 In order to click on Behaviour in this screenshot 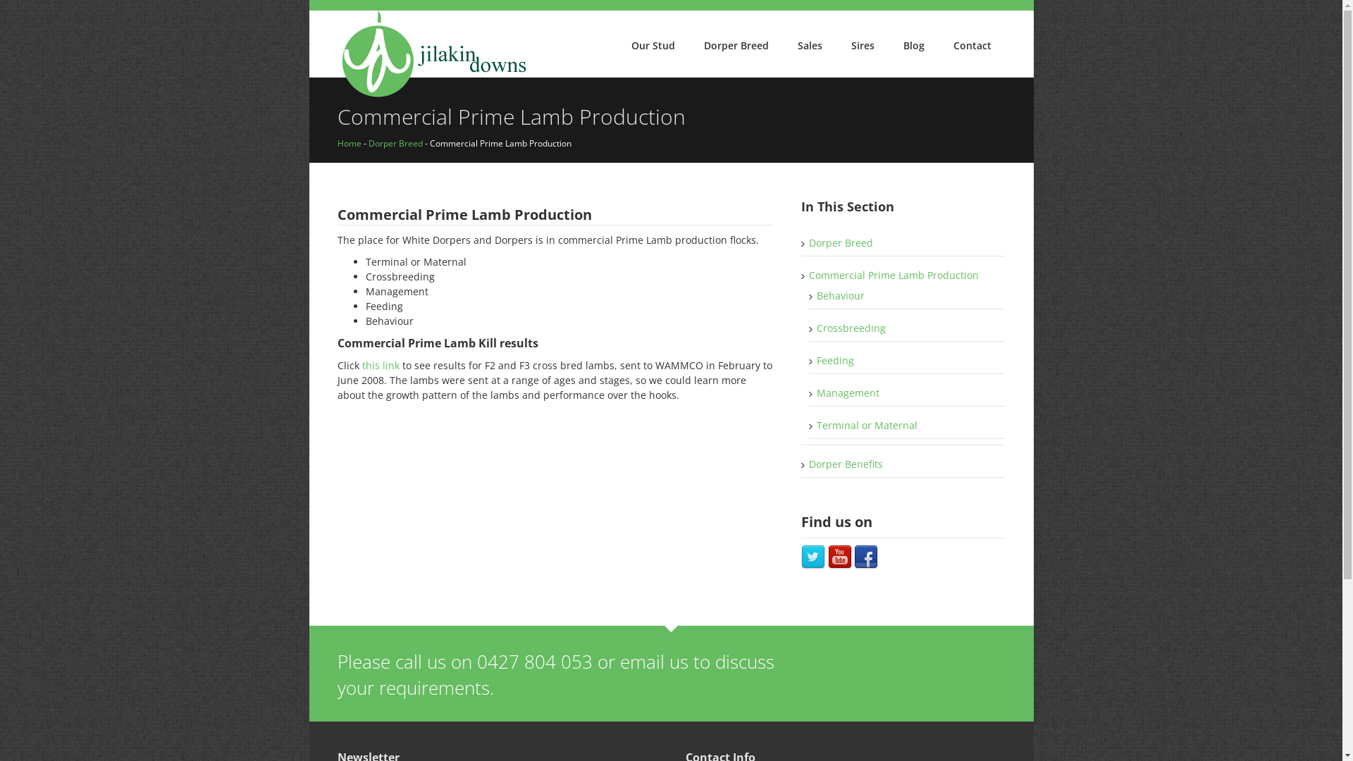, I will do `click(841, 296)`.